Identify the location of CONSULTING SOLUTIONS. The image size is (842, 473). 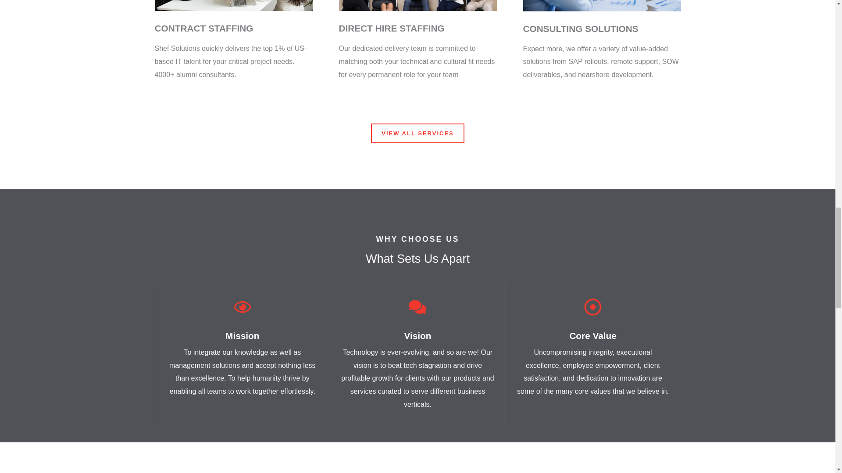
(581, 28).